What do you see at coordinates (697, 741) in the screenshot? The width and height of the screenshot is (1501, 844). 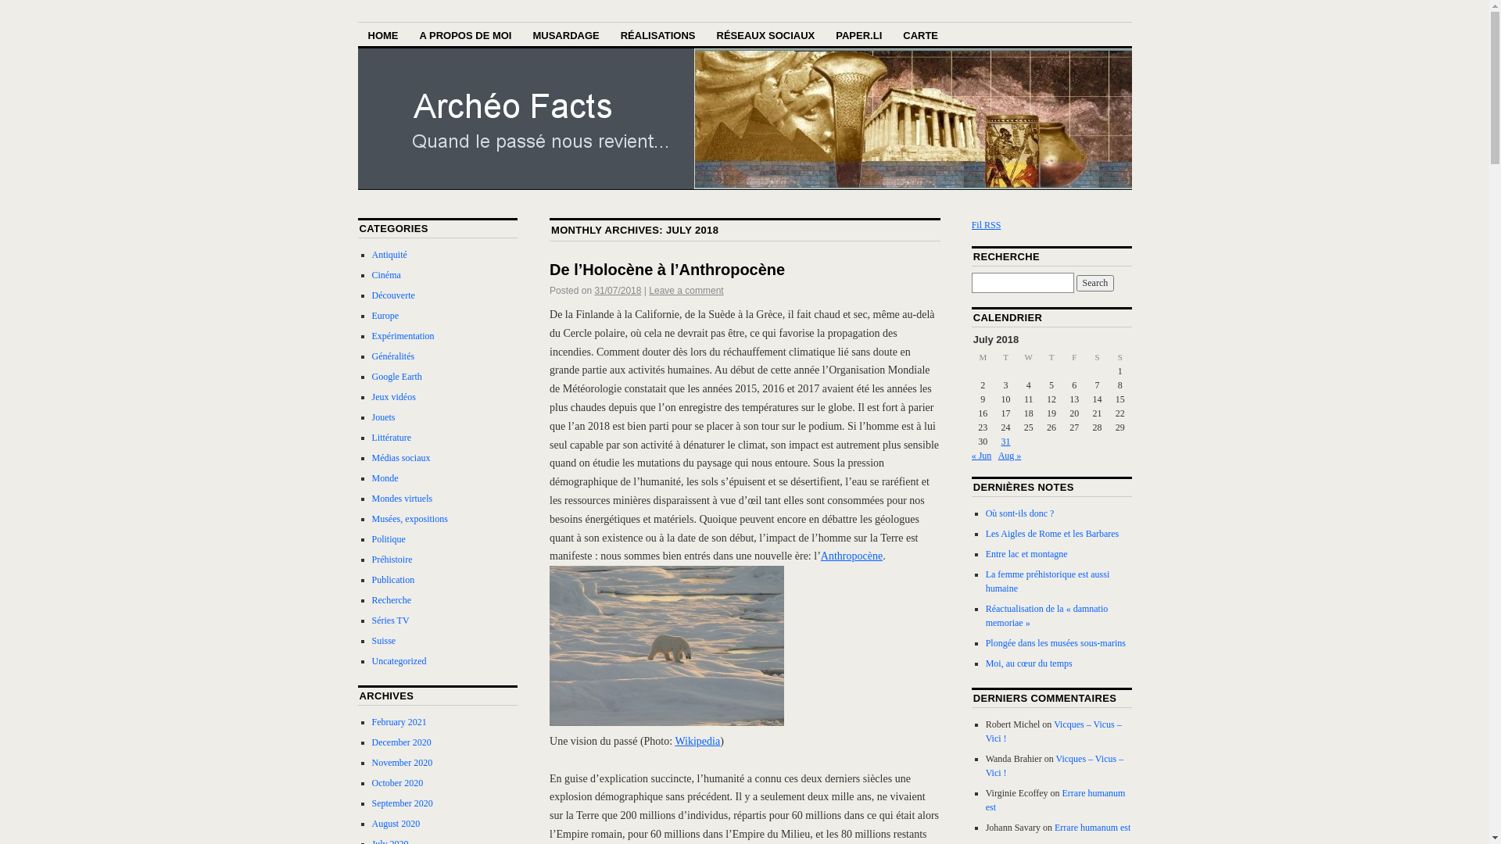 I see `Wikipedia` at bounding box center [697, 741].